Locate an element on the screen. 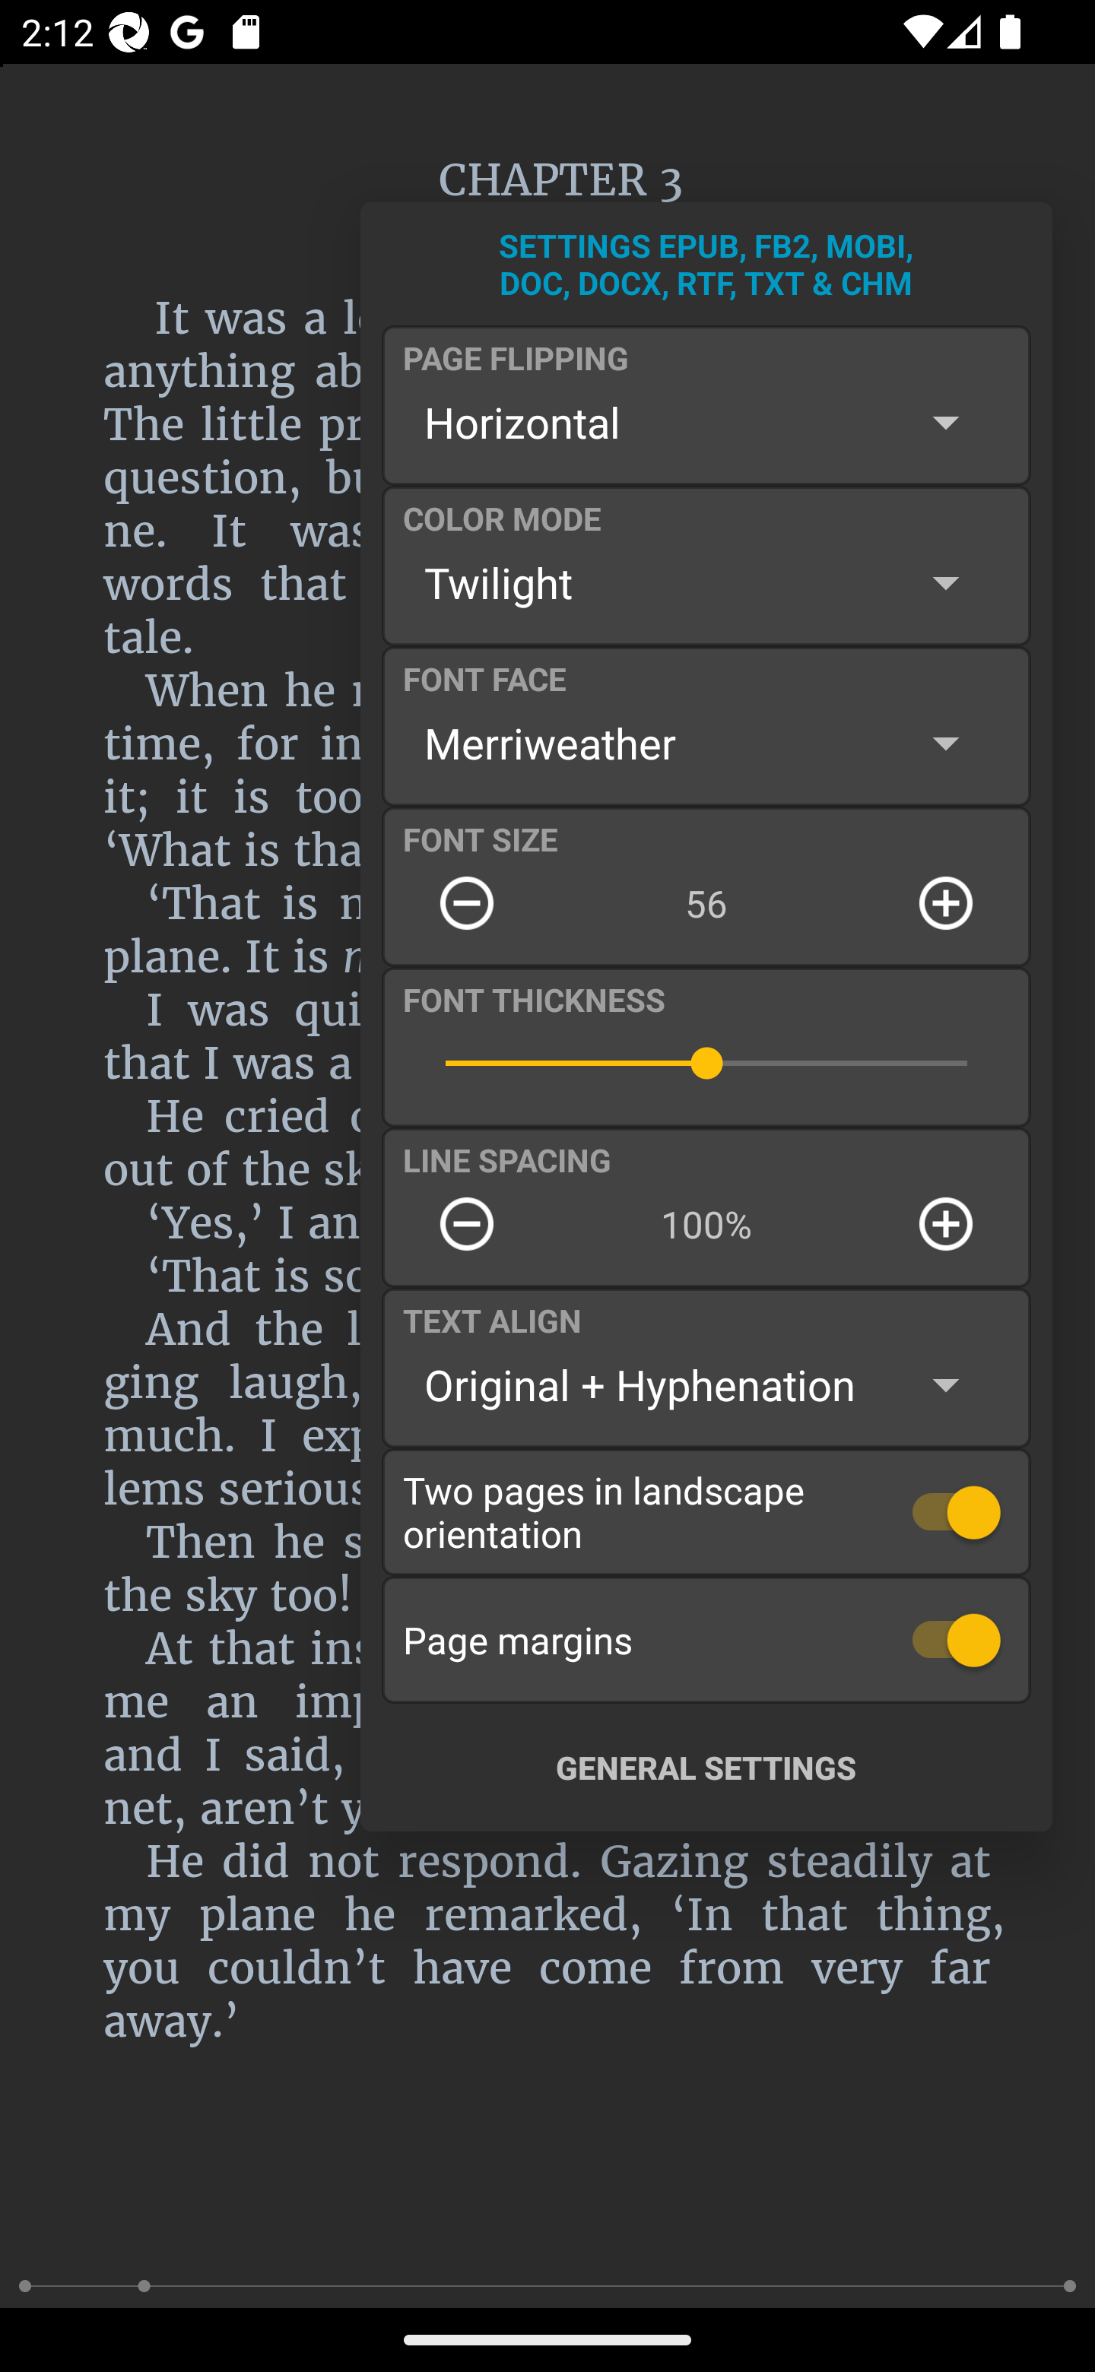 The width and height of the screenshot is (1095, 2372). Horizontal is located at coordinates (706, 422).